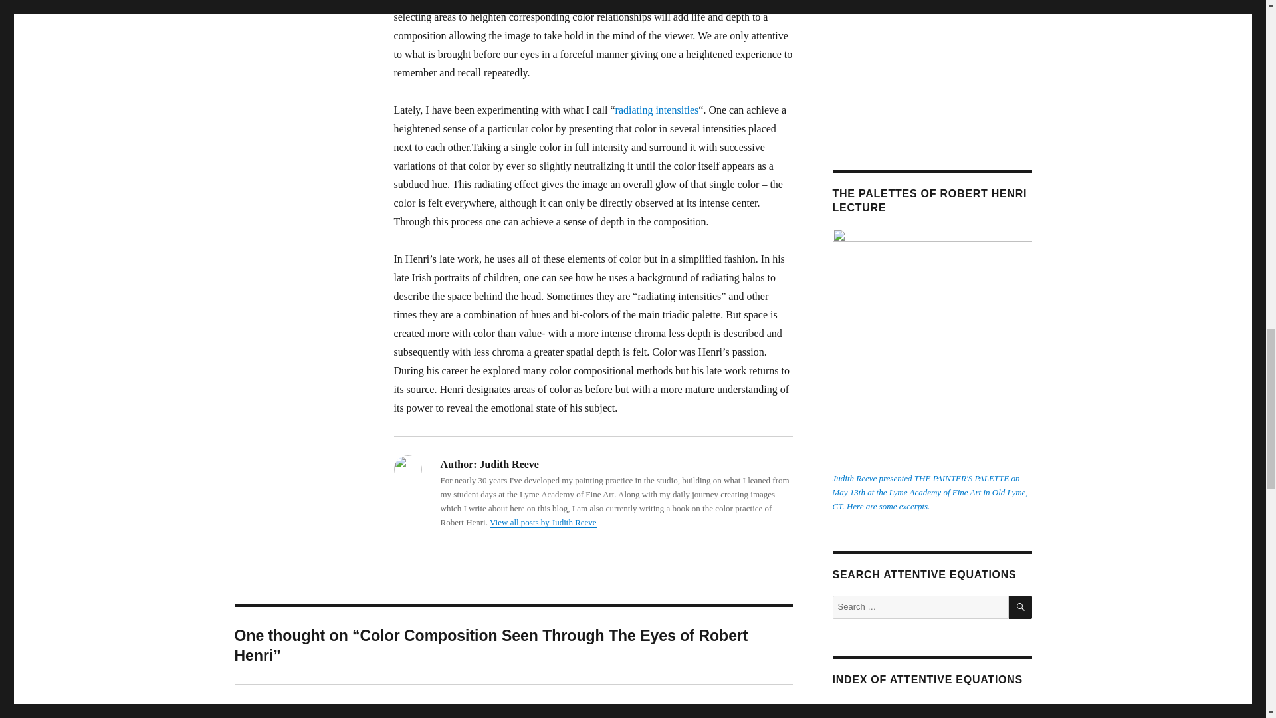 Image resolution: width=1276 pixels, height=718 pixels. What do you see at coordinates (931, 66) in the screenshot?
I see `Attentive Equations Portfolio` at bounding box center [931, 66].